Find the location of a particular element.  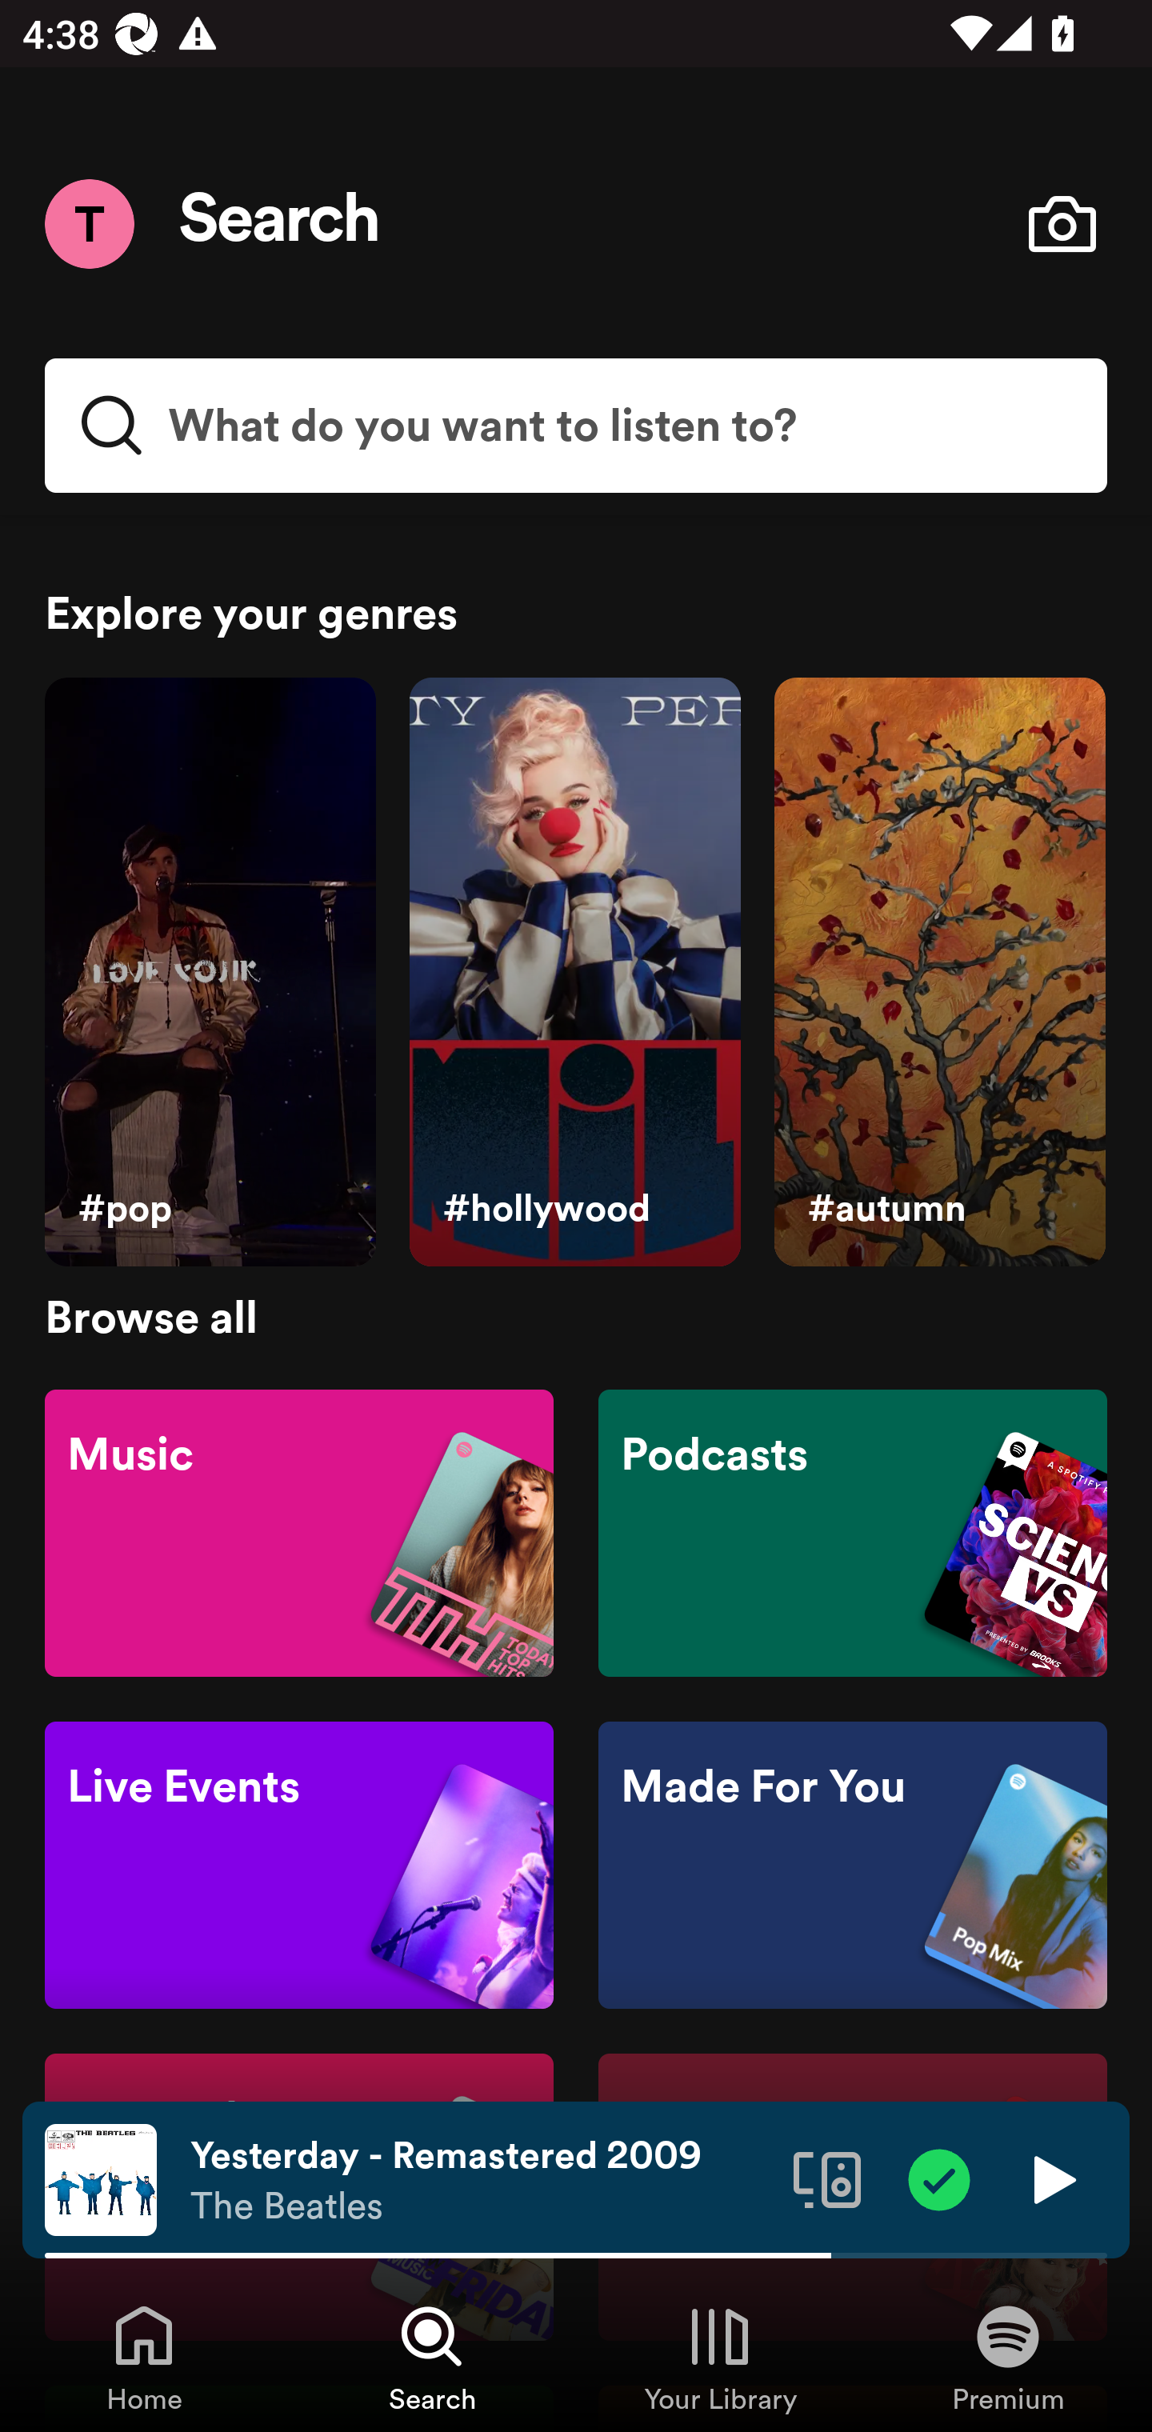

#autumn is located at coordinates (939, 973).